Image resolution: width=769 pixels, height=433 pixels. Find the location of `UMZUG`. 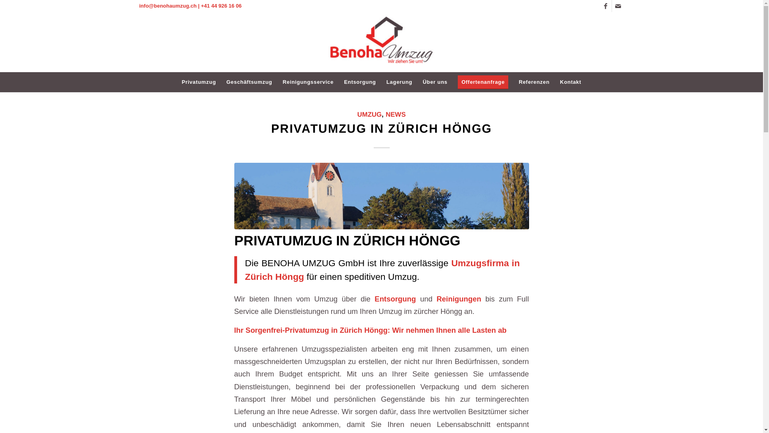

UMZUG is located at coordinates (369, 115).